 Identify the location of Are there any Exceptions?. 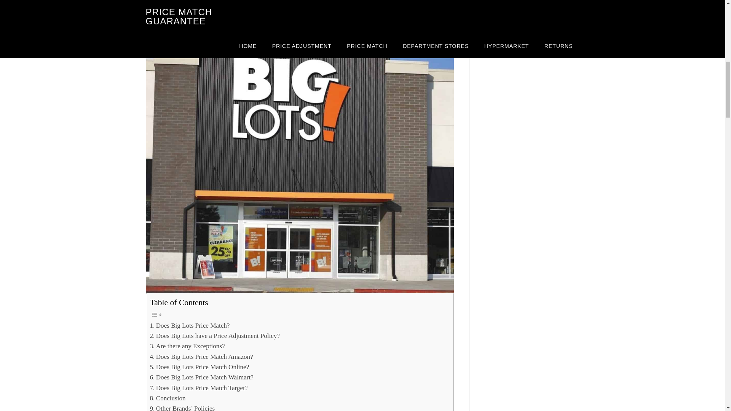
(187, 346).